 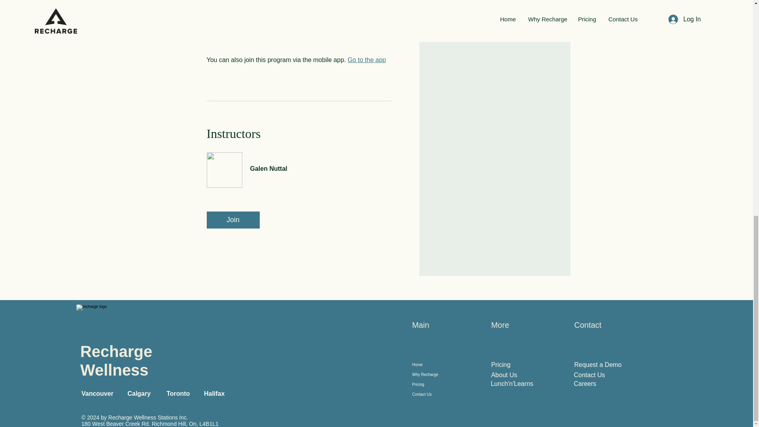 What do you see at coordinates (585, 384) in the screenshot?
I see `Careers` at bounding box center [585, 384].